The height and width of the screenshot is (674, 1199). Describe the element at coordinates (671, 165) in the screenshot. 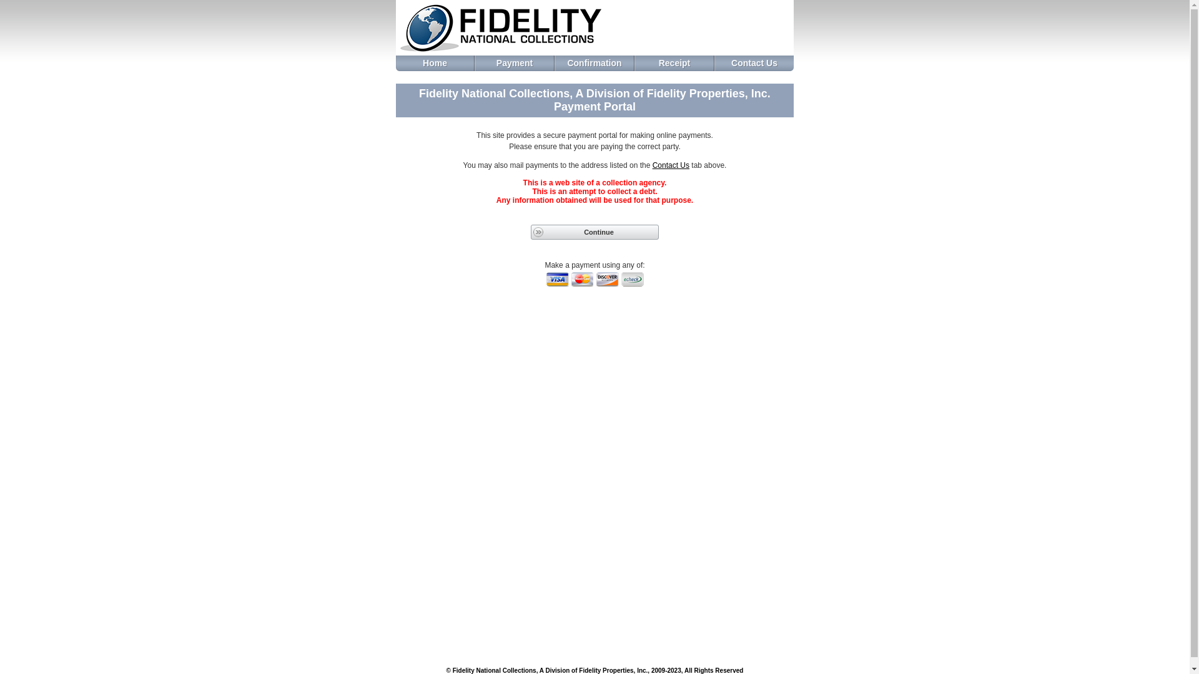

I see `Contact Us` at that location.